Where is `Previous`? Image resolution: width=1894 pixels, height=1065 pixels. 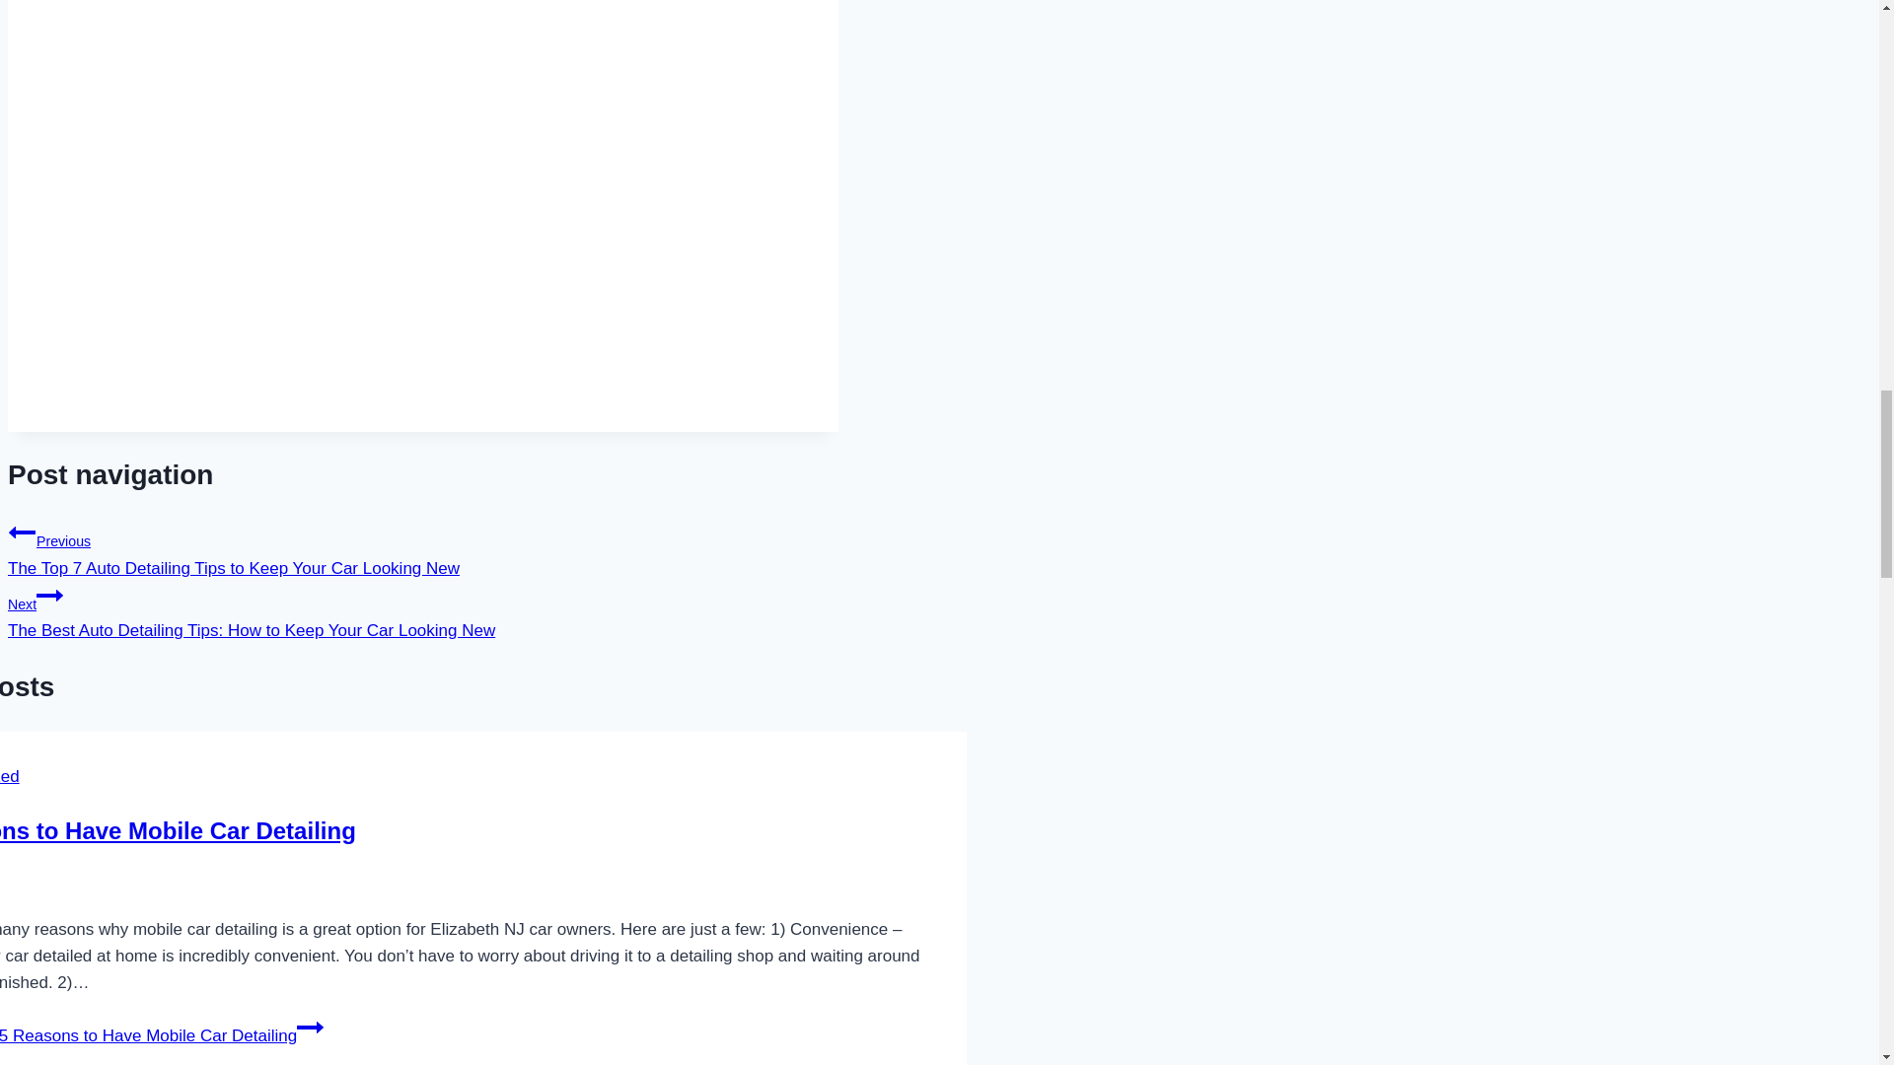 Previous is located at coordinates (22, 532).